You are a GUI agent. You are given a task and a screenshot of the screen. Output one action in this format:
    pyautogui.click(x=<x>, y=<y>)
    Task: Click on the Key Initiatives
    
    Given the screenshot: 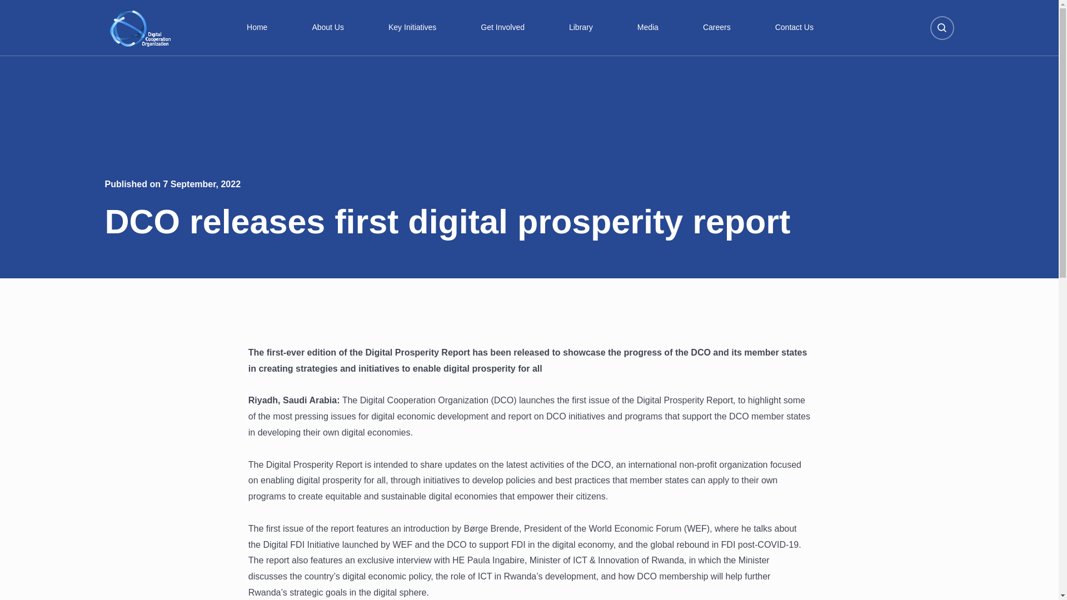 What is the action you would take?
    pyautogui.click(x=412, y=28)
    